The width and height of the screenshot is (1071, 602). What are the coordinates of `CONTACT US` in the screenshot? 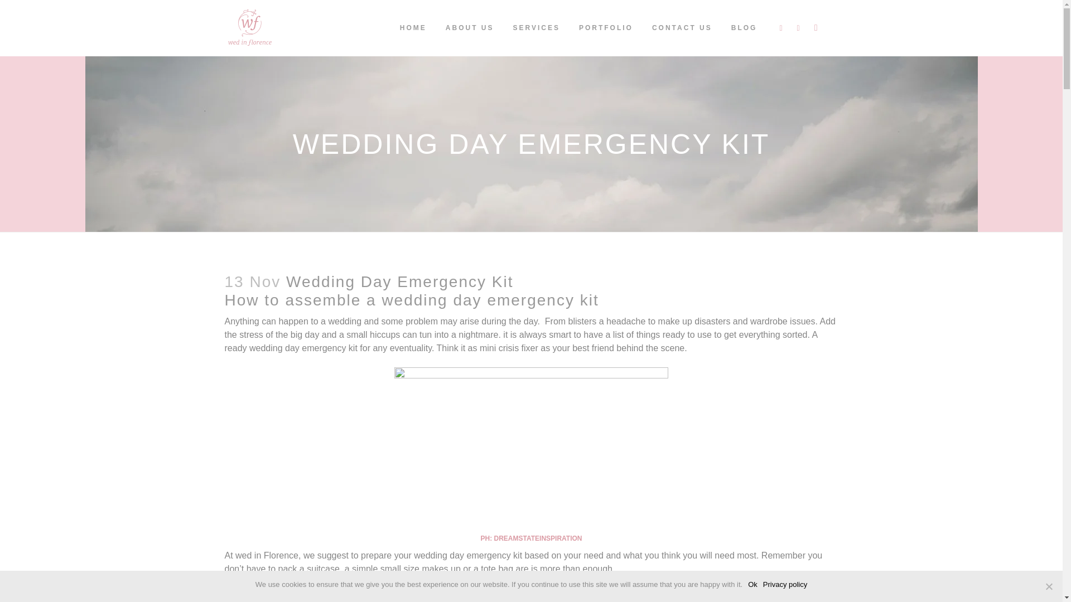 It's located at (682, 28).